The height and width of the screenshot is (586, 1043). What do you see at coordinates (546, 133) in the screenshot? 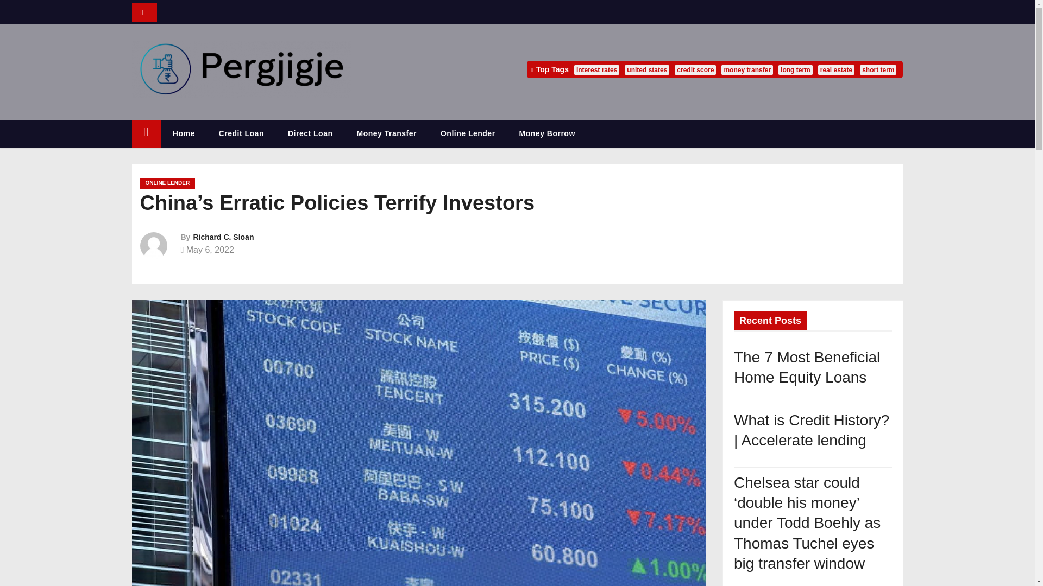
I see `Money borrow` at bounding box center [546, 133].